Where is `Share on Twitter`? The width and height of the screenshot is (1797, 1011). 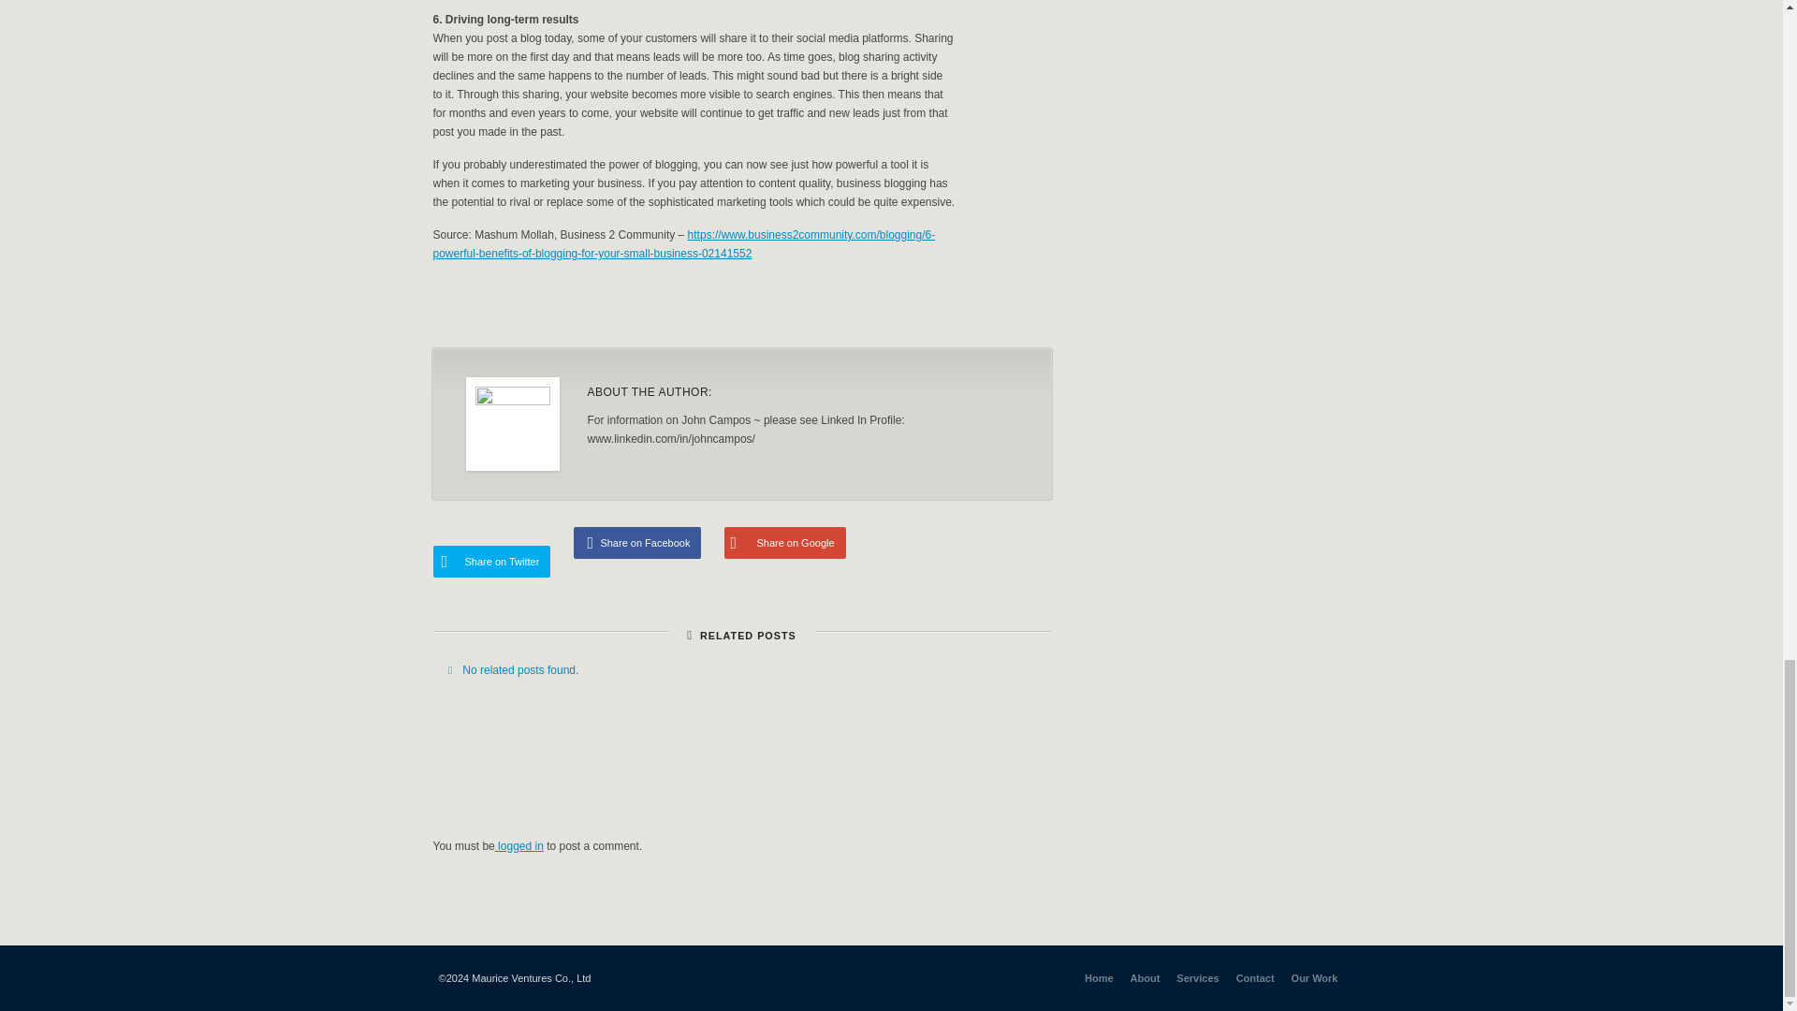 Share on Twitter is located at coordinates (490, 562).